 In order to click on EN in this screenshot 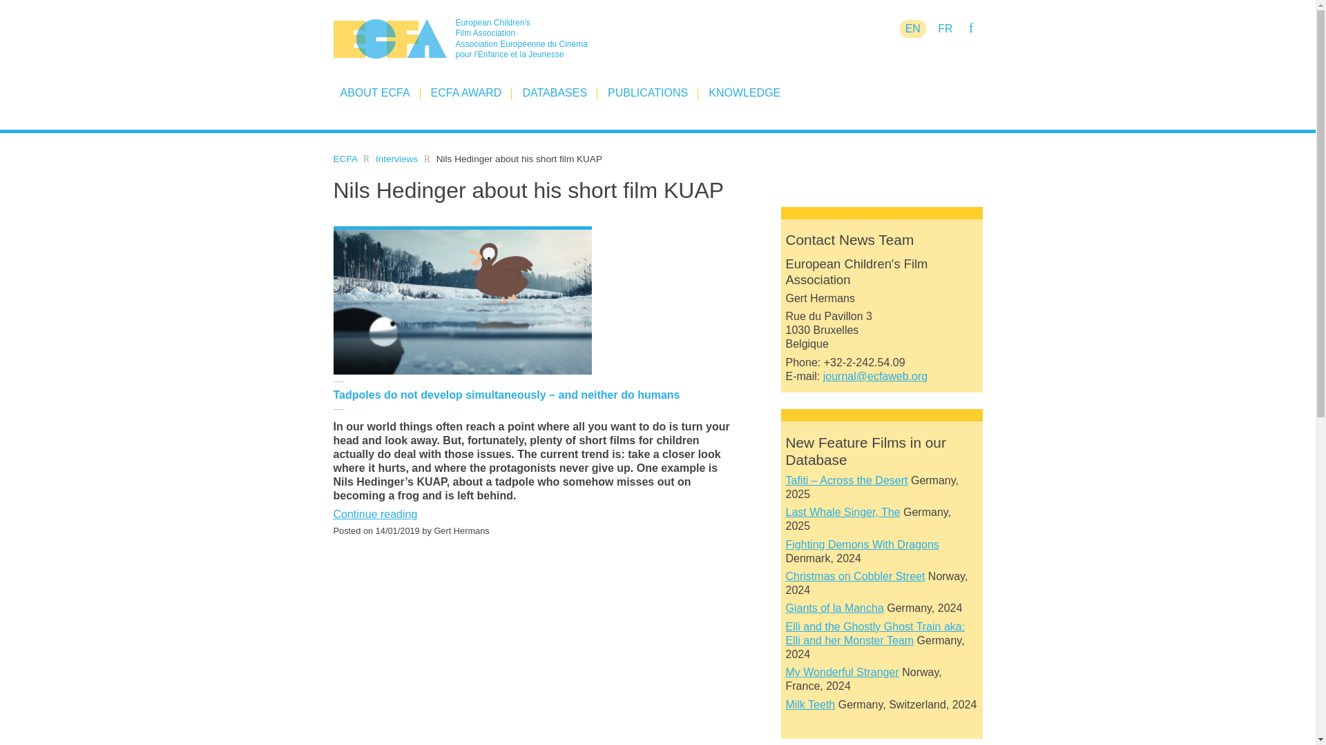, I will do `click(913, 29)`.